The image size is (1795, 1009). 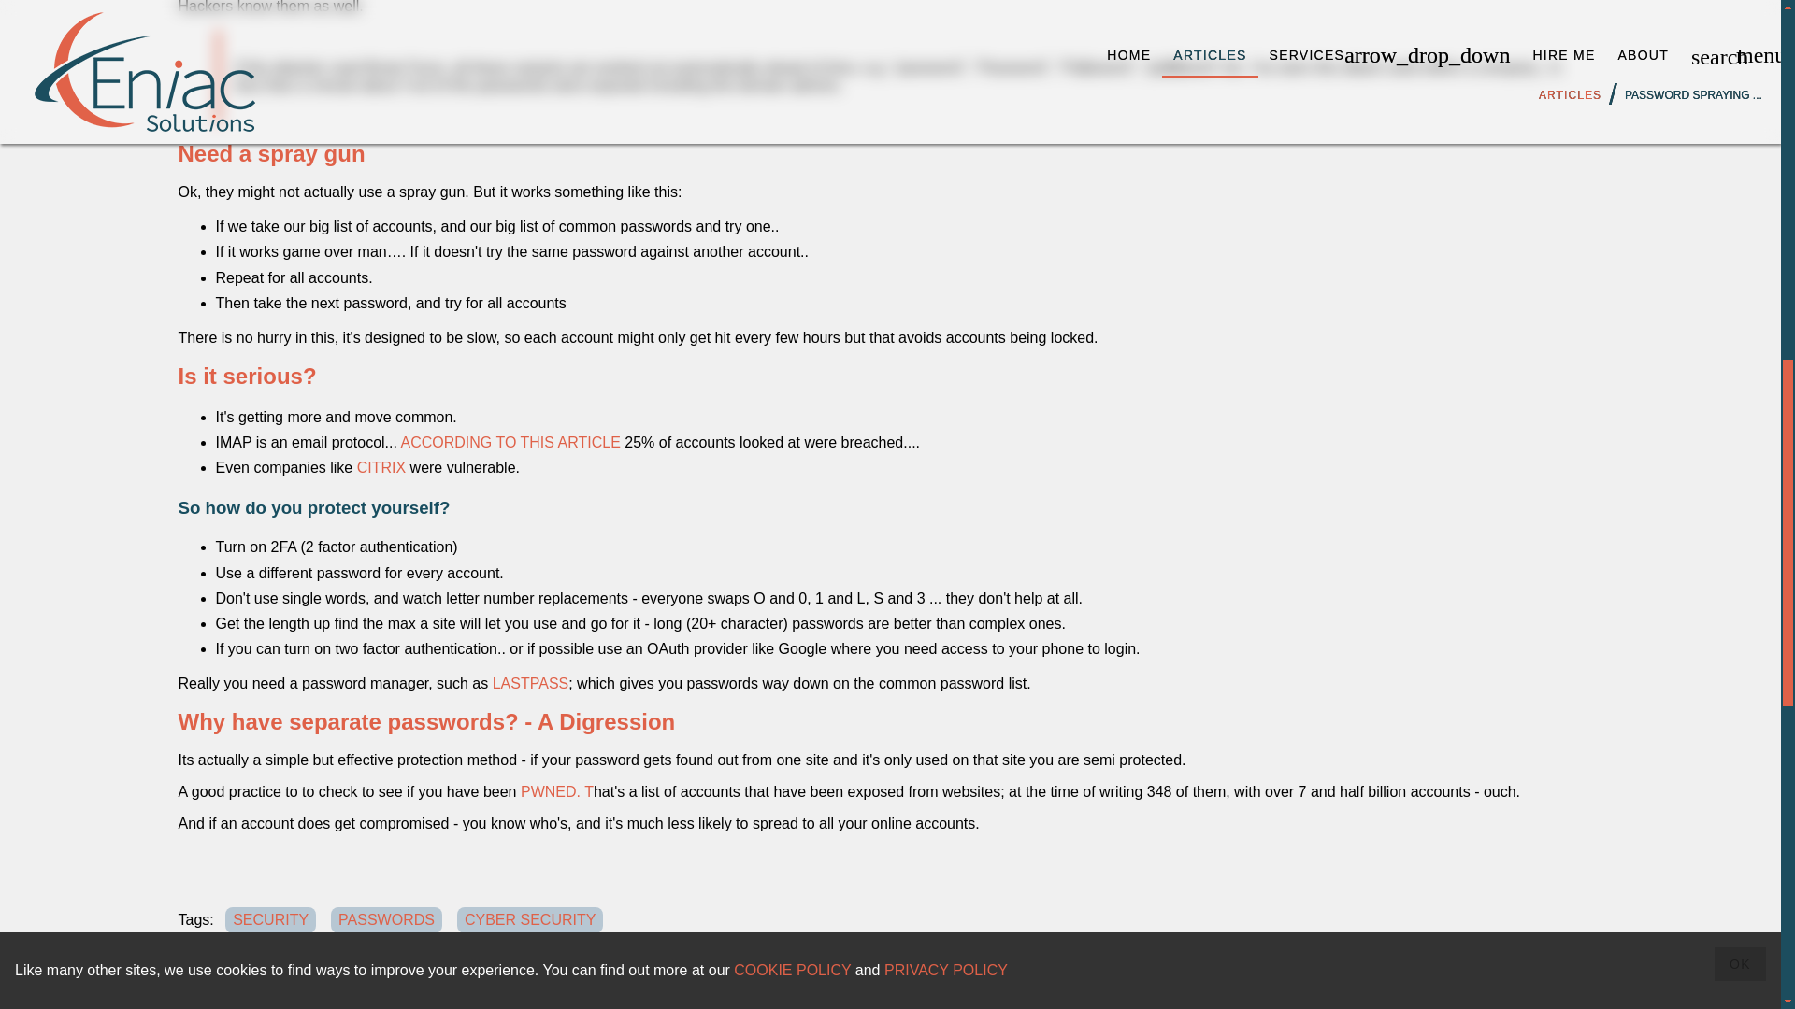 What do you see at coordinates (386, 919) in the screenshot?
I see `PASSWORDS` at bounding box center [386, 919].